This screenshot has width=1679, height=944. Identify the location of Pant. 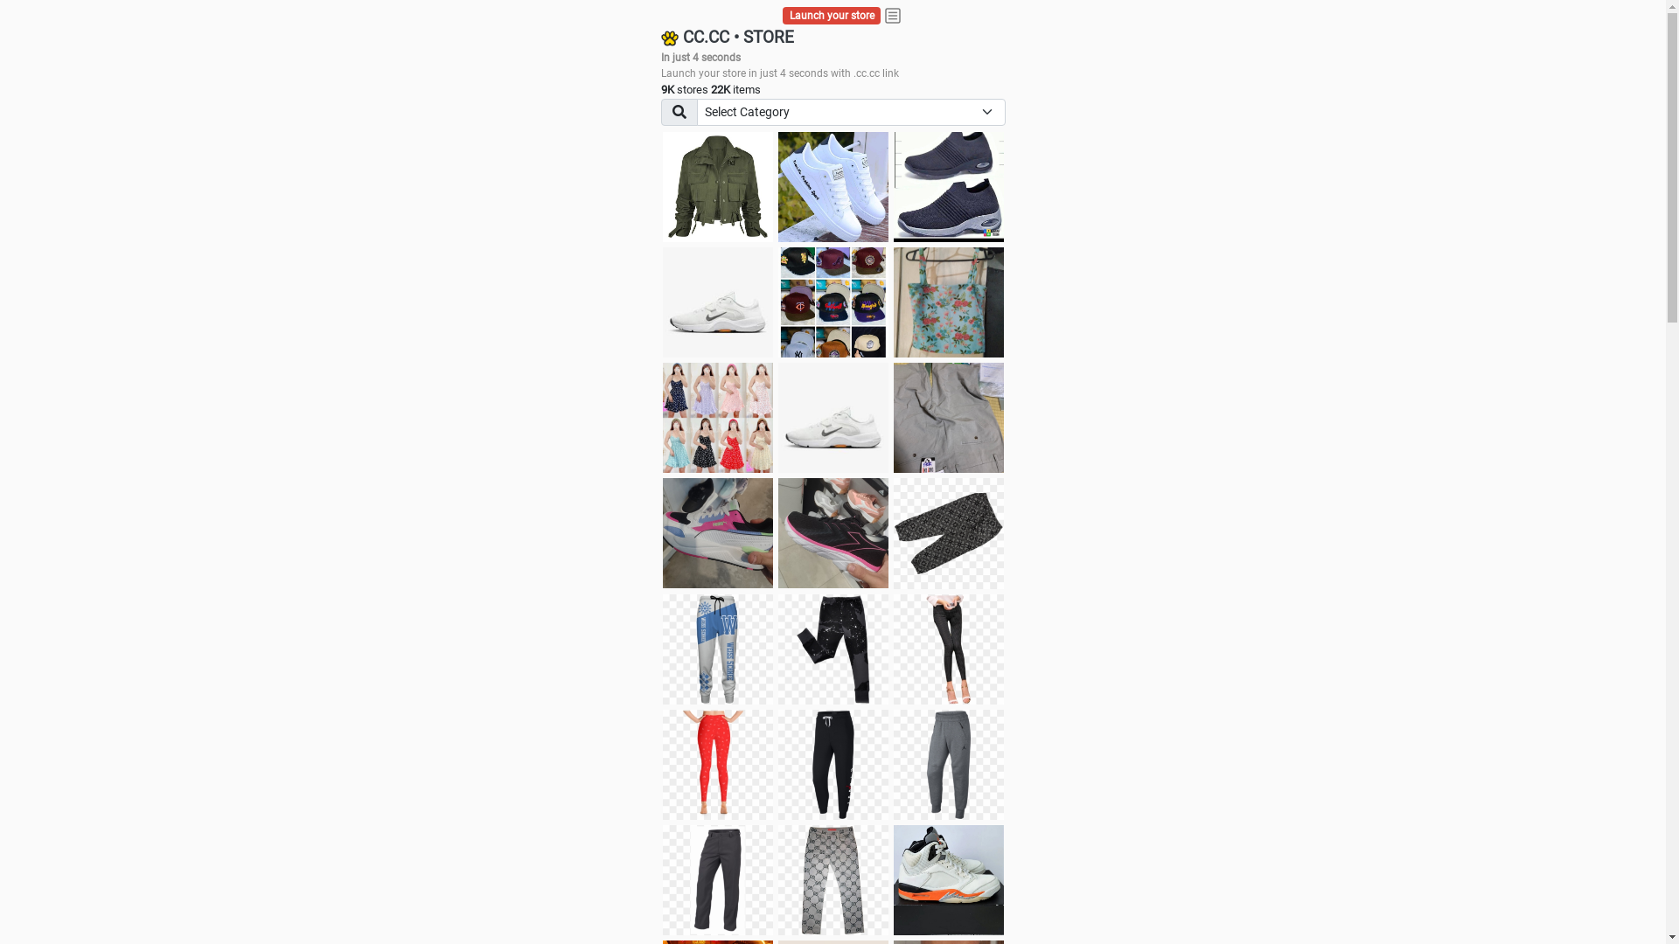
(718, 880).